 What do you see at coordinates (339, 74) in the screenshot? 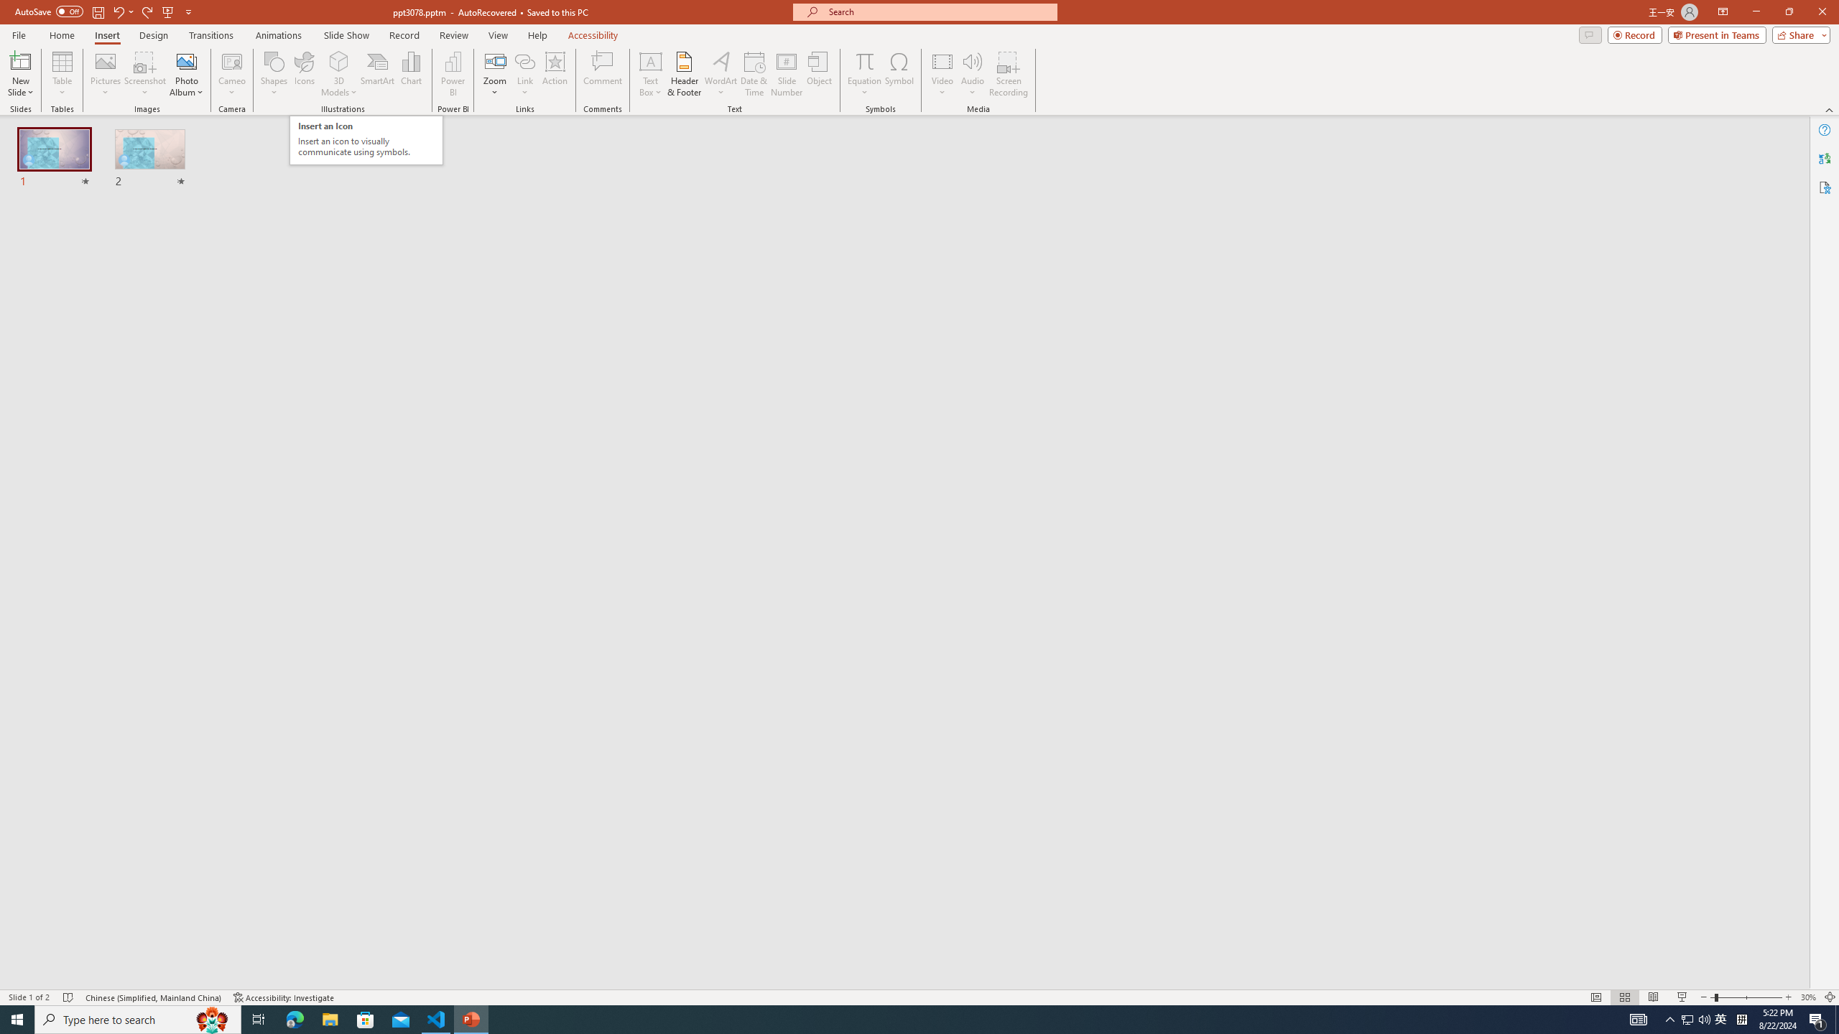
I see `3D Models` at bounding box center [339, 74].